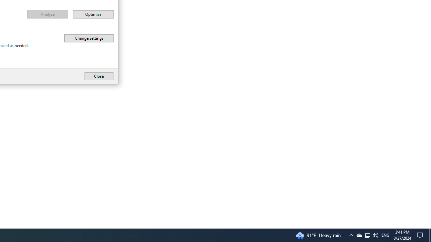 The image size is (431, 242). What do you see at coordinates (430, 235) in the screenshot?
I see `User Promoted Notification Area` at bounding box center [430, 235].